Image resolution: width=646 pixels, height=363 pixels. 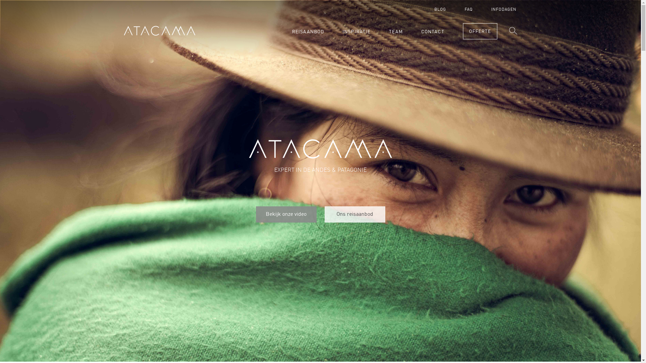 What do you see at coordinates (433, 32) in the screenshot?
I see `CONTACT` at bounding box center [433, 32].